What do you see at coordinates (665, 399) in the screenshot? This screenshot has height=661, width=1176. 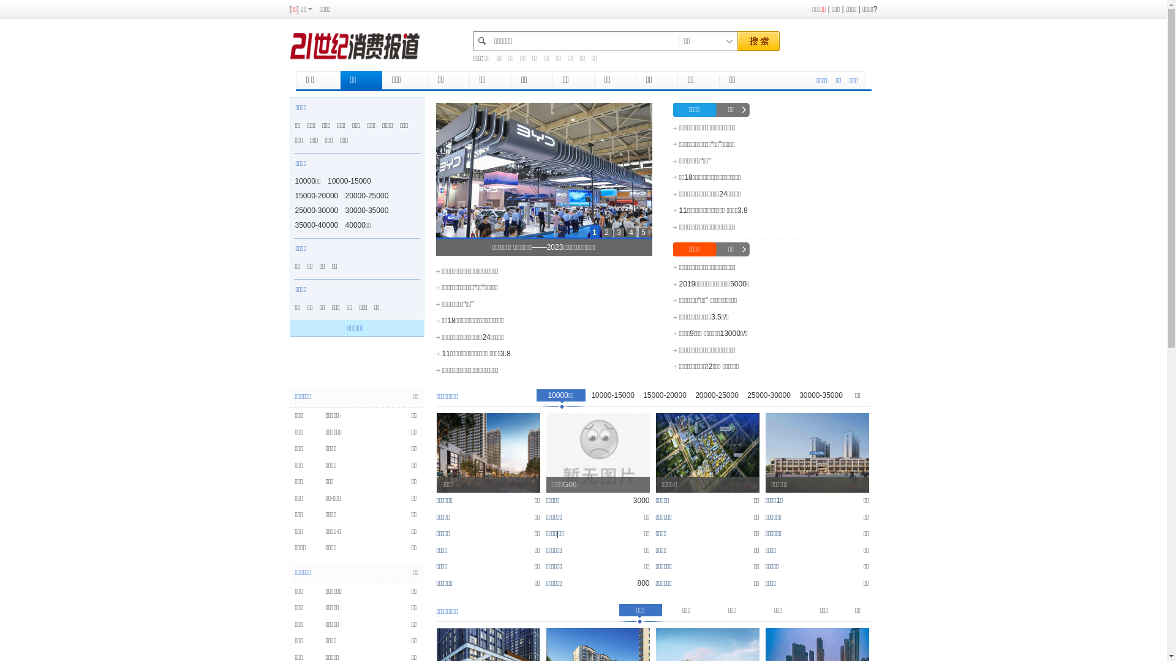 I see `15000-20000` at bounding box center [665, 399].